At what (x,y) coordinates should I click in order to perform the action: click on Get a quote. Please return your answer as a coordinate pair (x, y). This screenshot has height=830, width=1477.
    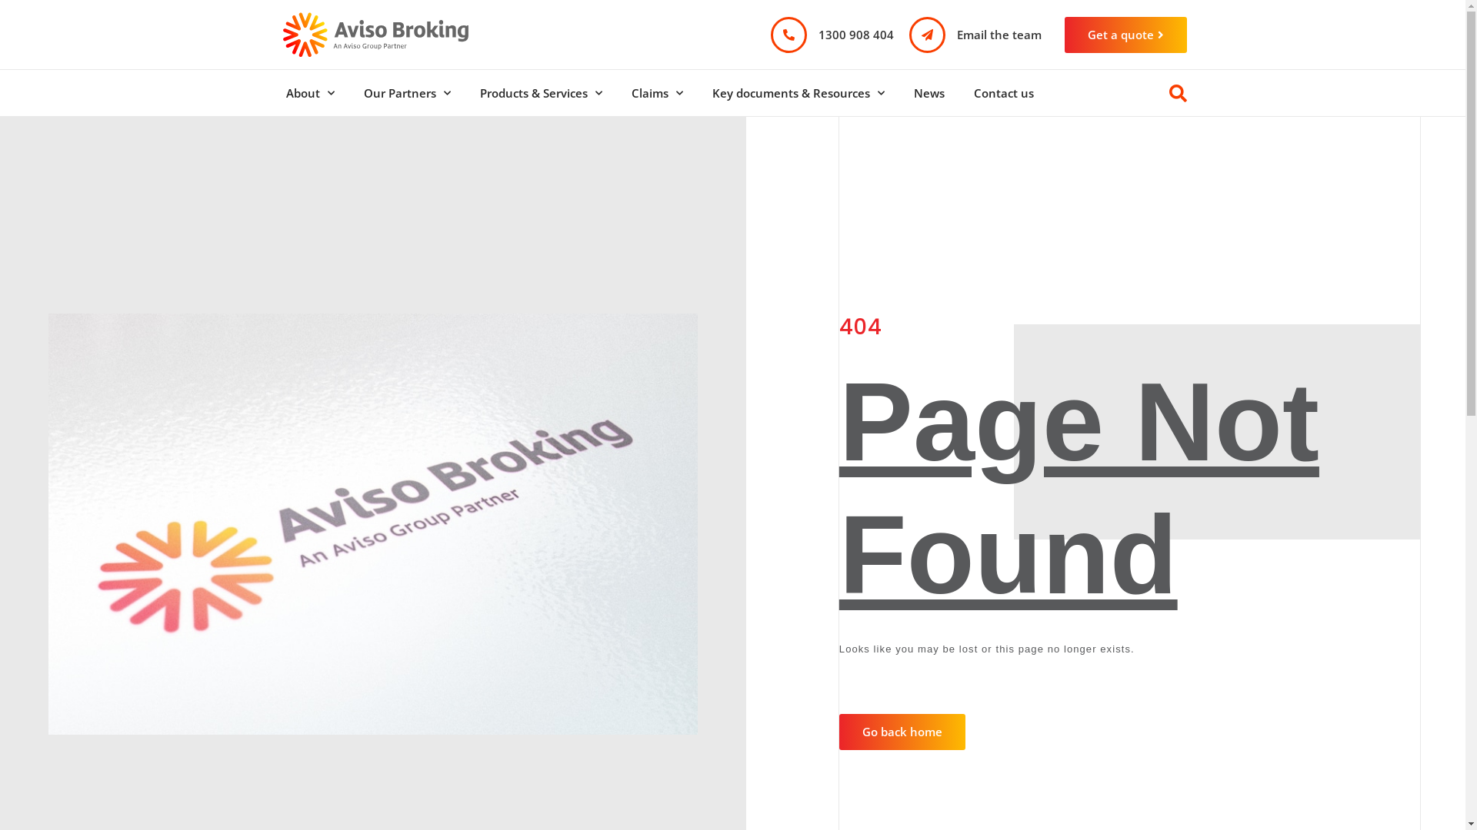
    Looking at the image, I should click on (1126, 35).